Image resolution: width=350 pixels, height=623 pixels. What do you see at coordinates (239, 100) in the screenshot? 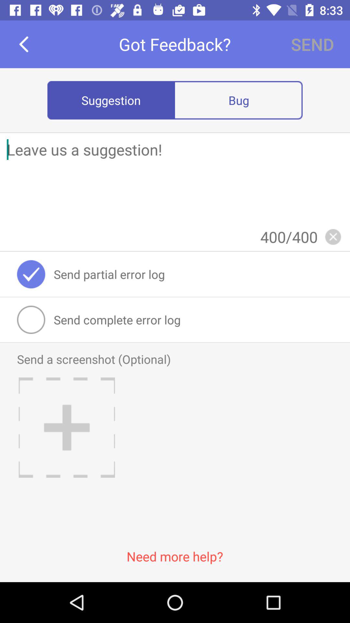
I see `turn on item below send item` at bounding box center [239, 100].